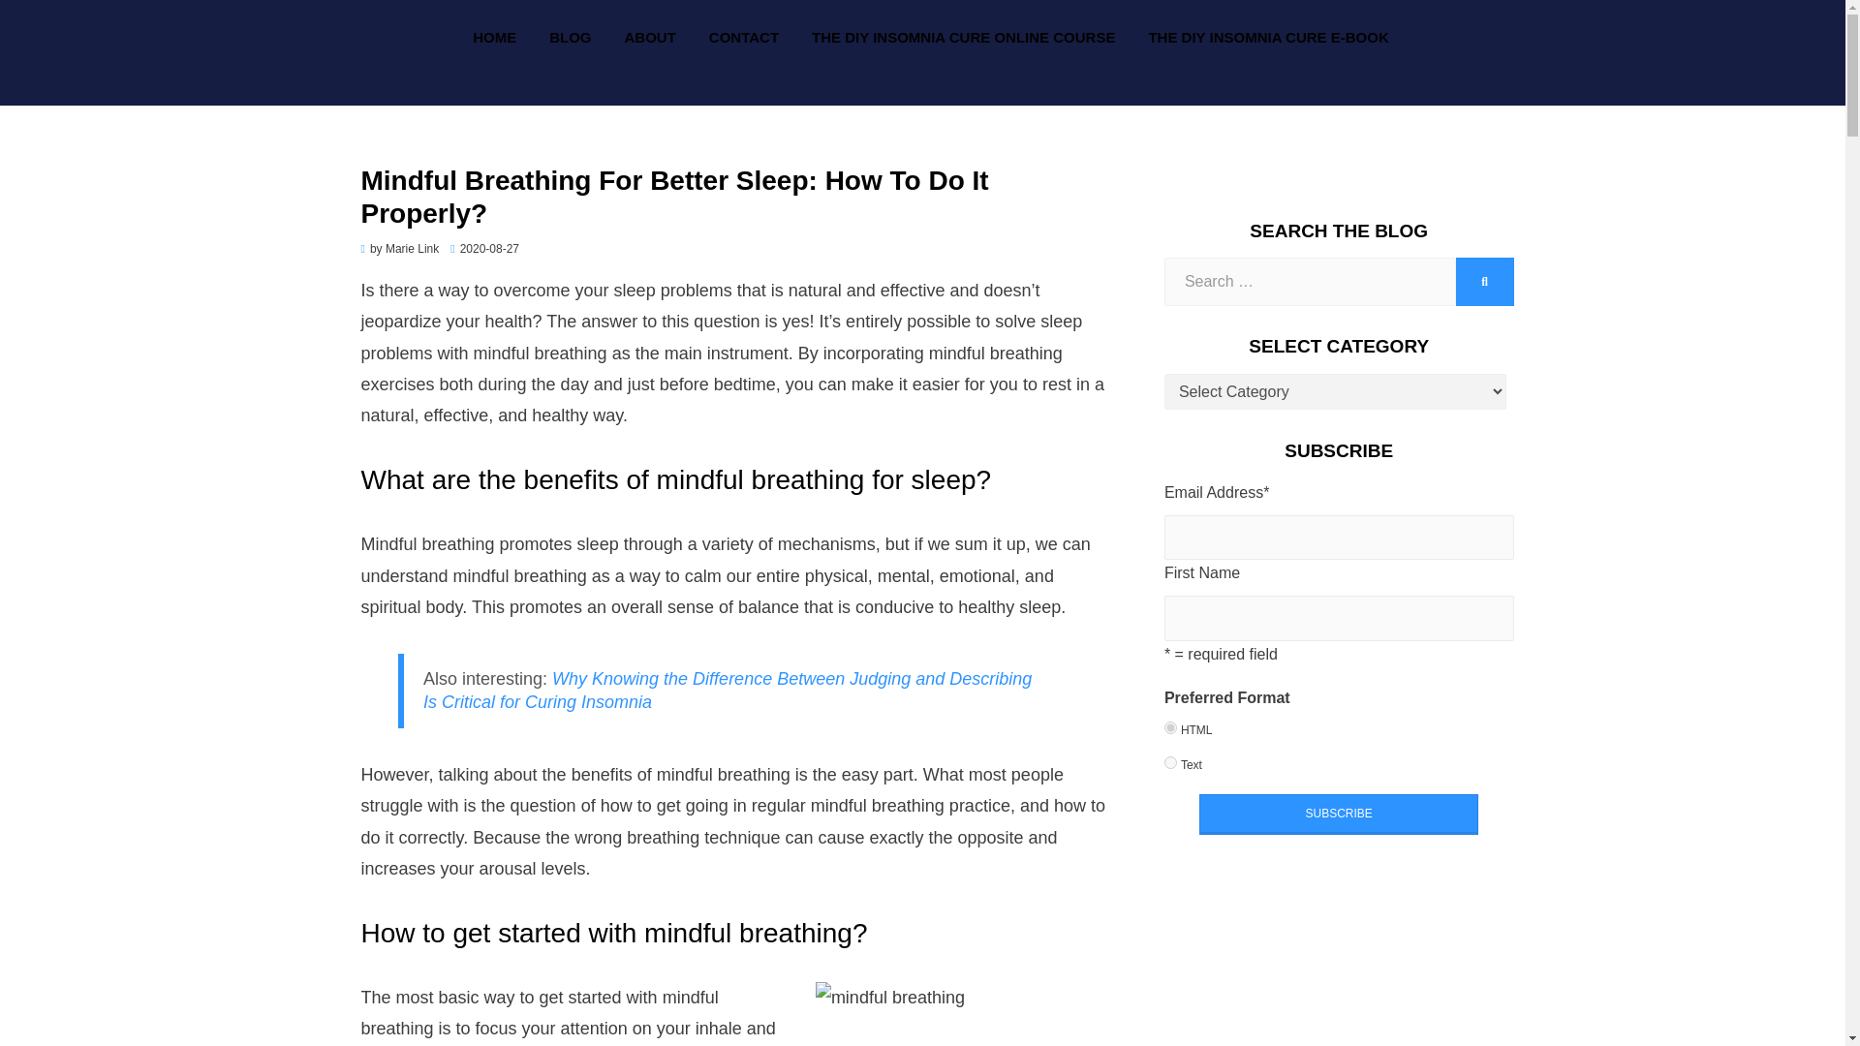 The image size is (1860, 1046). I want to click on Search for:, so click(1310, 281).